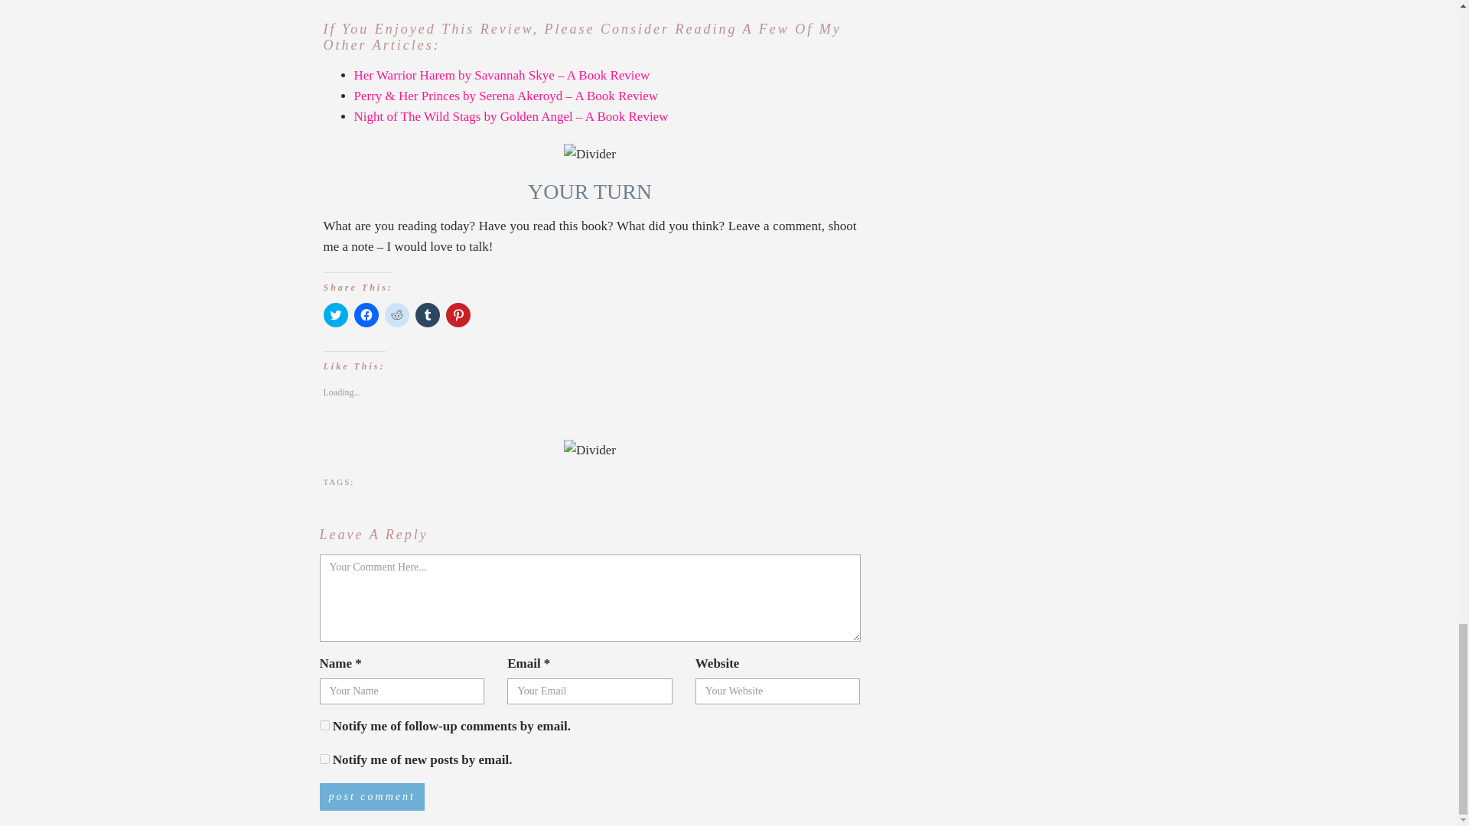 The width and height of the screenshot is (1469, 826). What do you see at coordinates (372, 796) in the screenshot?
I see `Post Comment` at bounding box center [372, 796].